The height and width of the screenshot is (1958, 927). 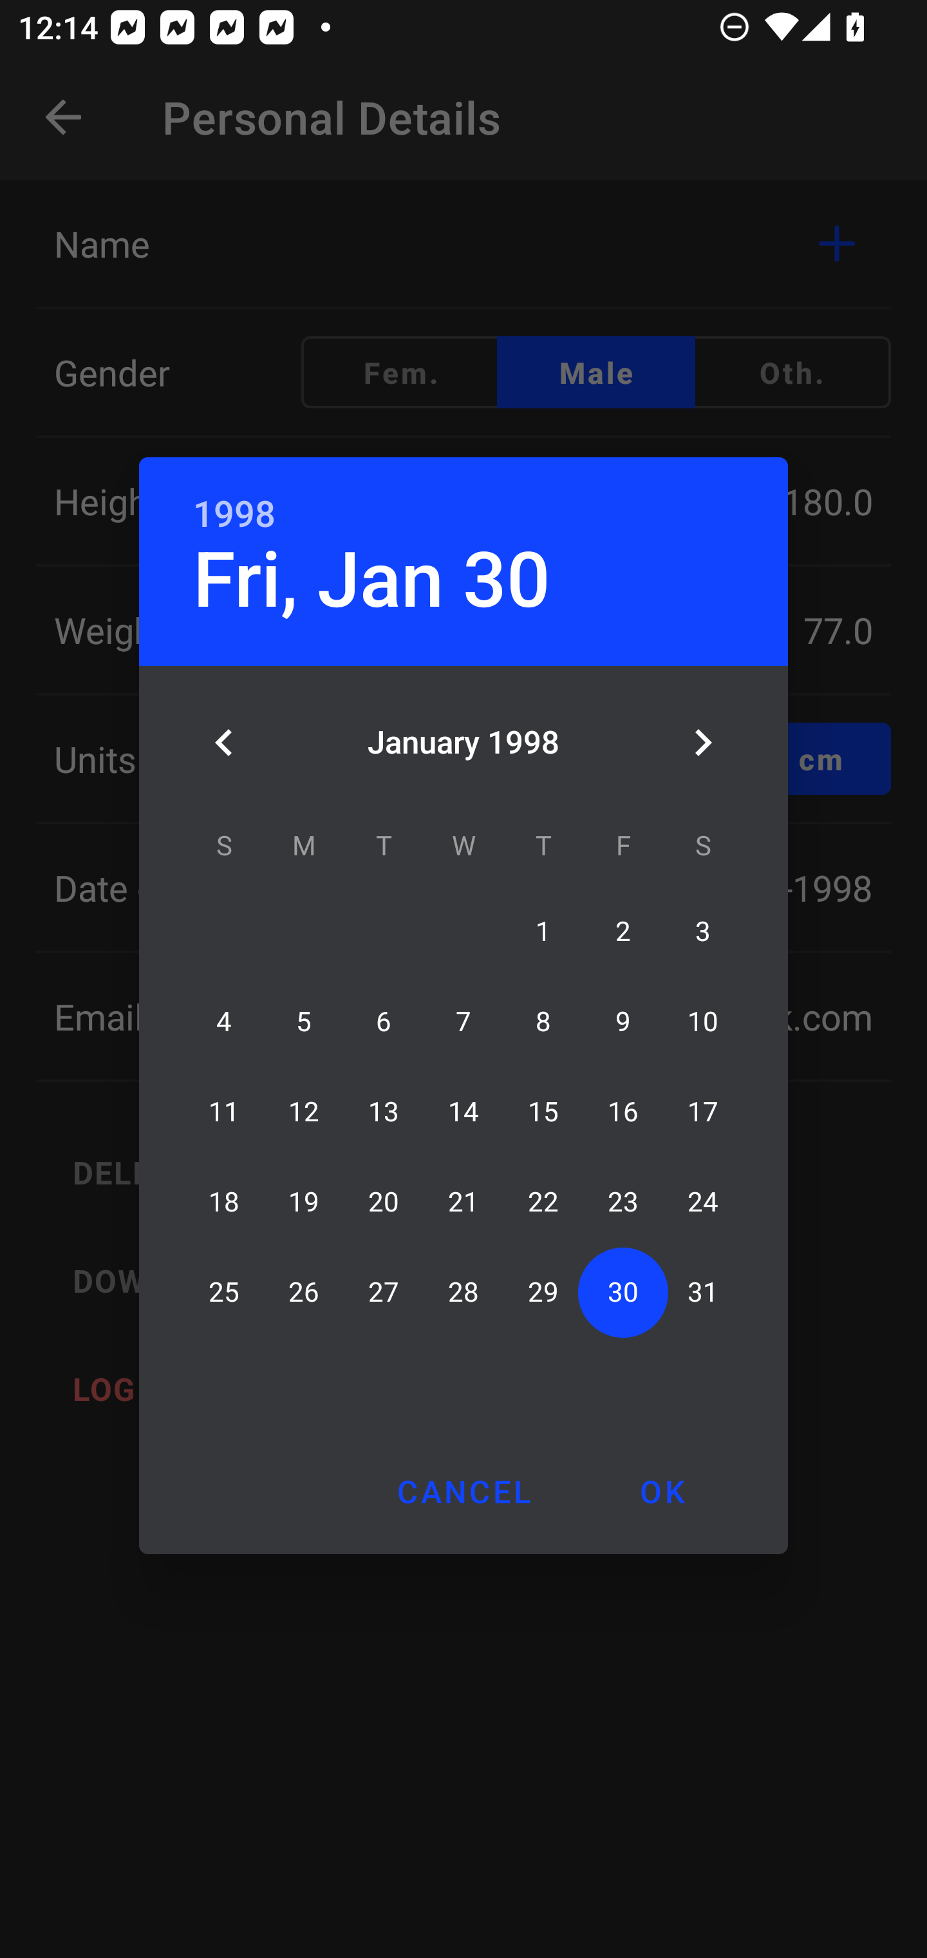 I want to click on 26 26 January 1998, so click(x=304, y=1292).